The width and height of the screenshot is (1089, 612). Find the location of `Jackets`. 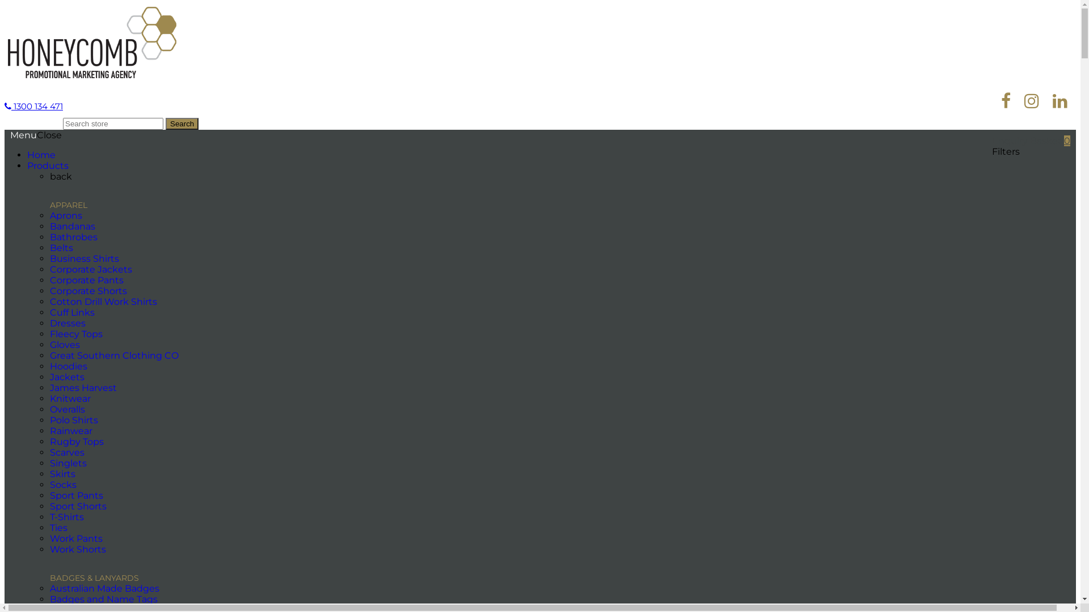

Jackets is located at coordinates (67, 377).